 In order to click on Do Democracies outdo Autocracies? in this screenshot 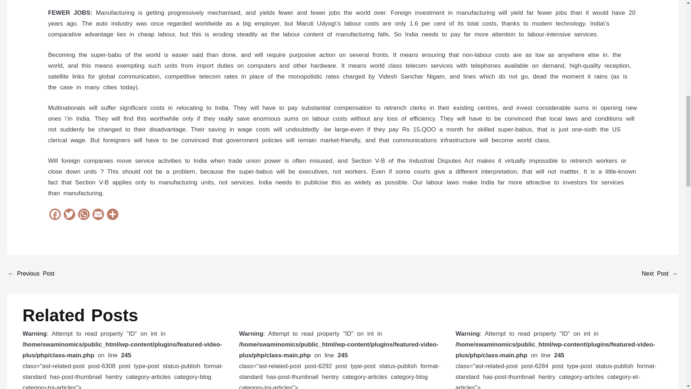, I will do `click(660, 274)`.